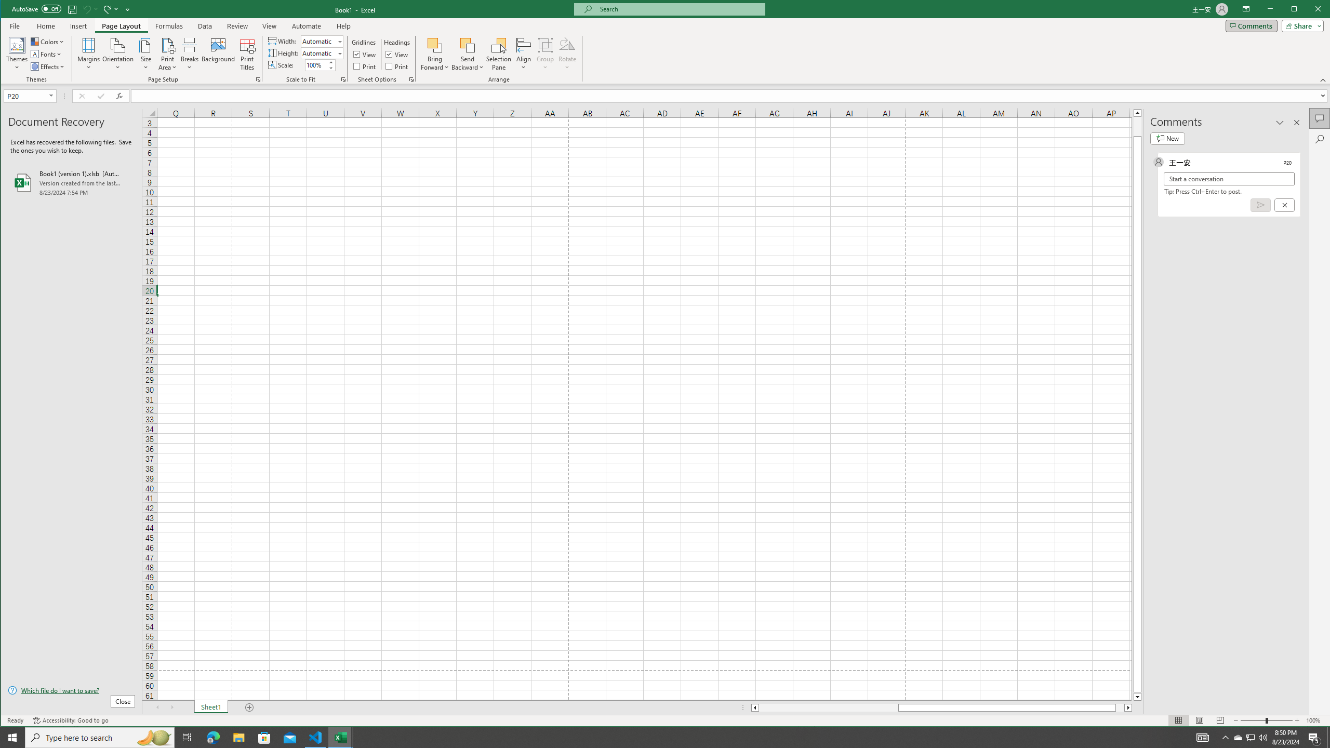 The height and width of the screenshot is (748, 1330). What do you see at coordinates (524, 54) in the screenshot?
I see `Align` at bounding box center [524, 54].